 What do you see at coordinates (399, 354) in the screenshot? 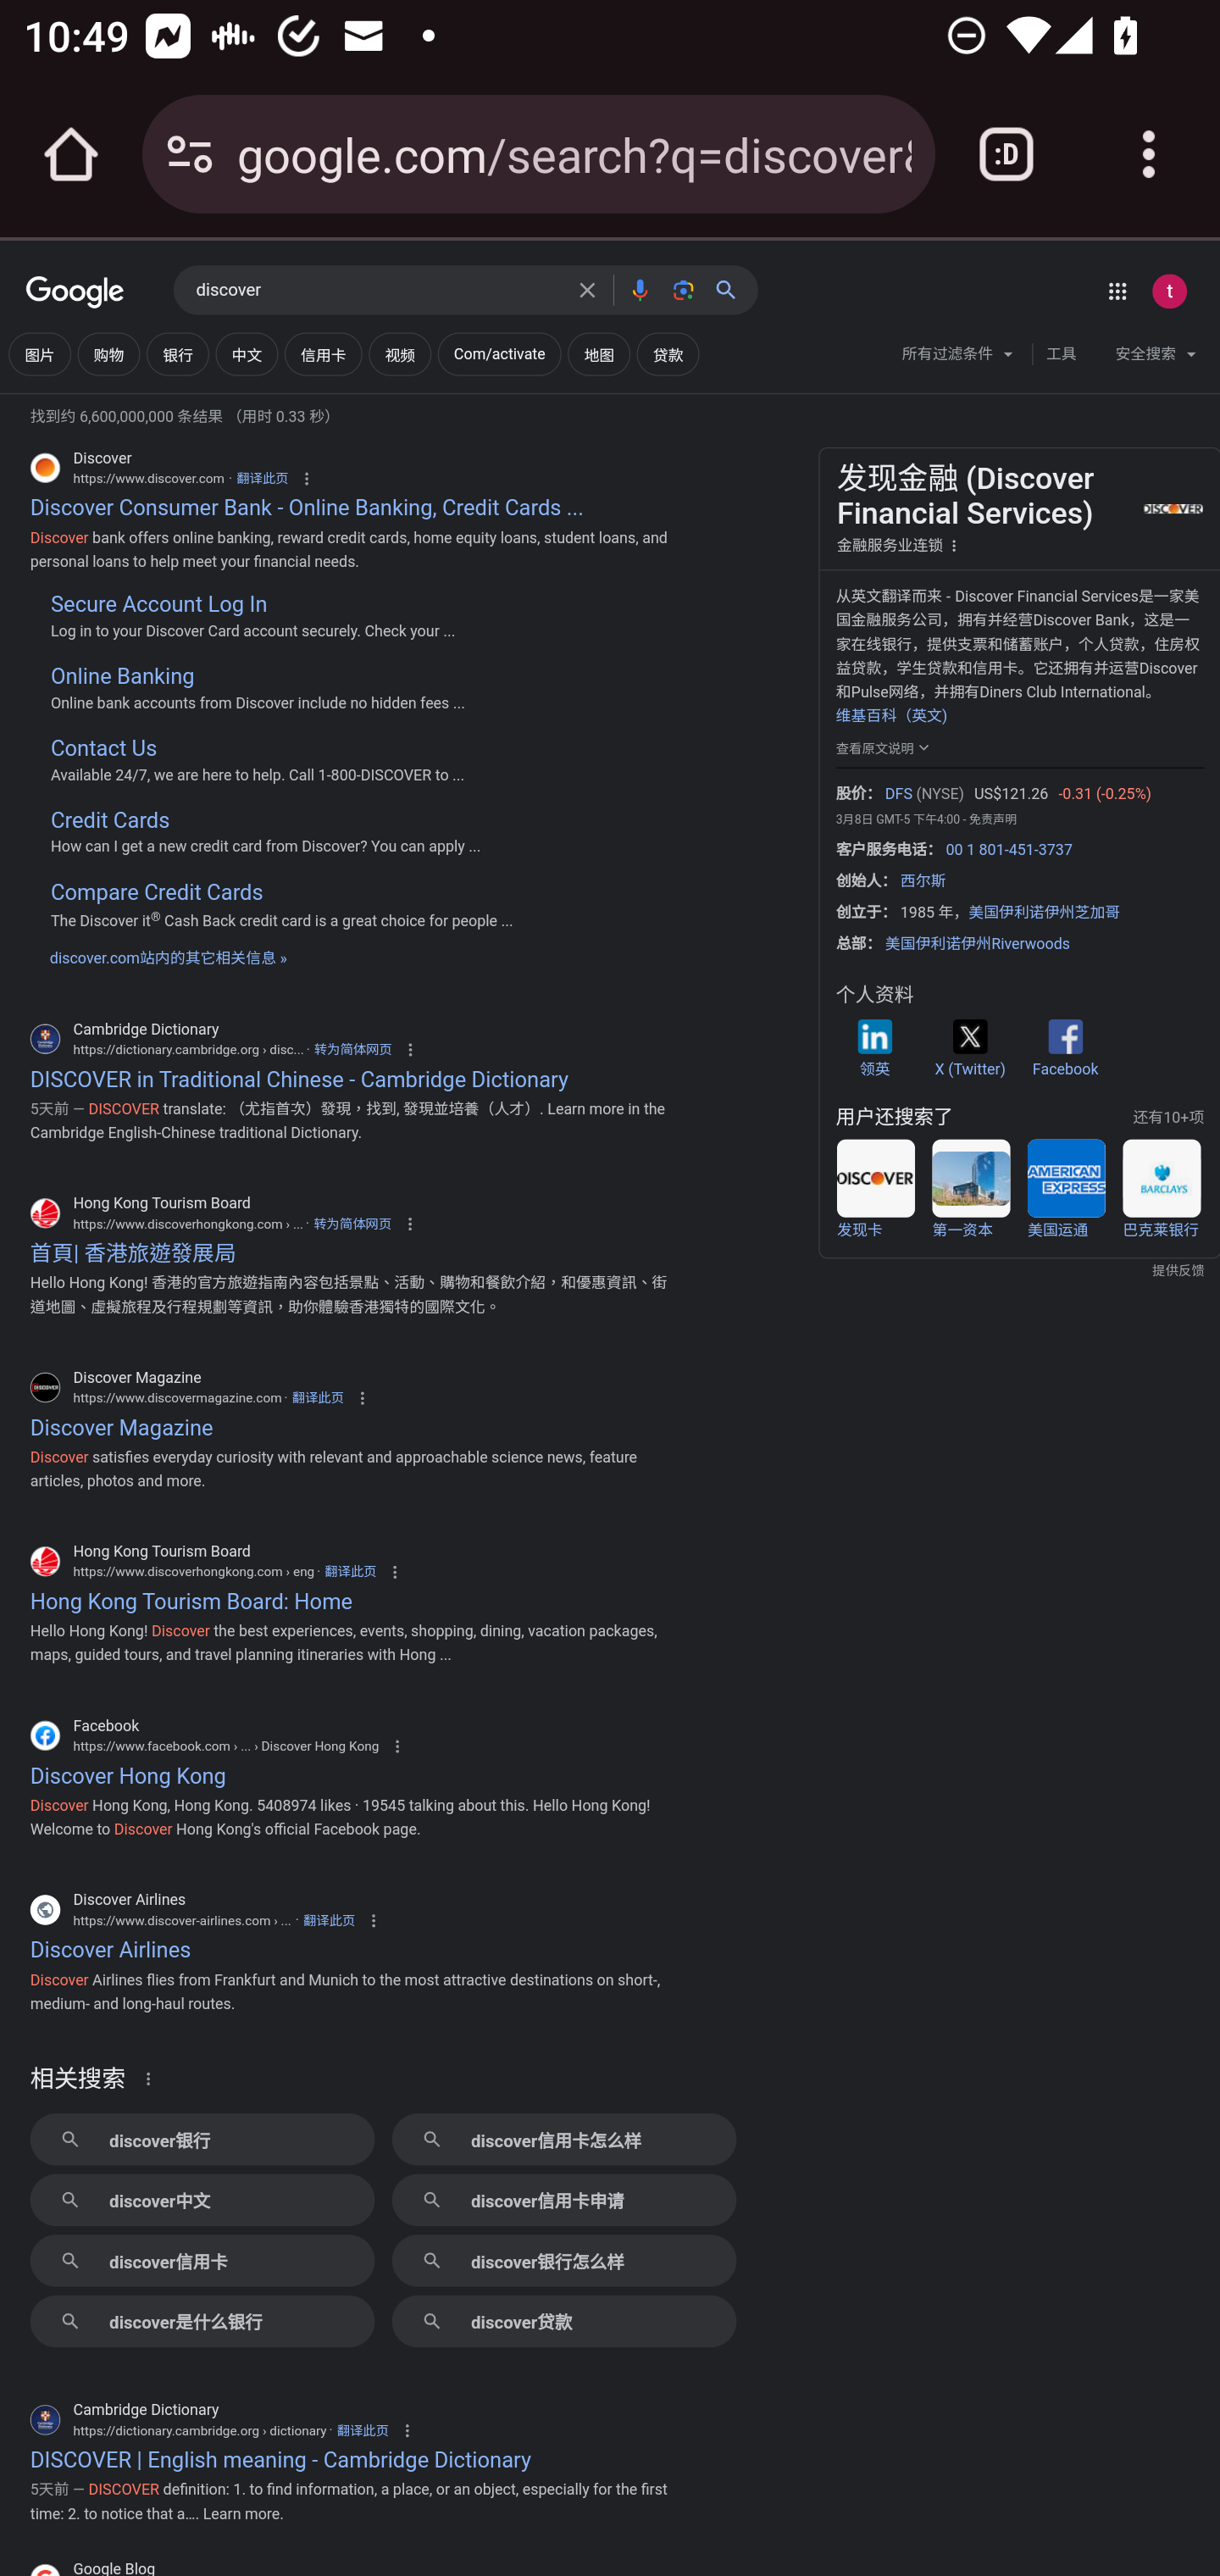
I see `视频` at bounding box center [399, 354].